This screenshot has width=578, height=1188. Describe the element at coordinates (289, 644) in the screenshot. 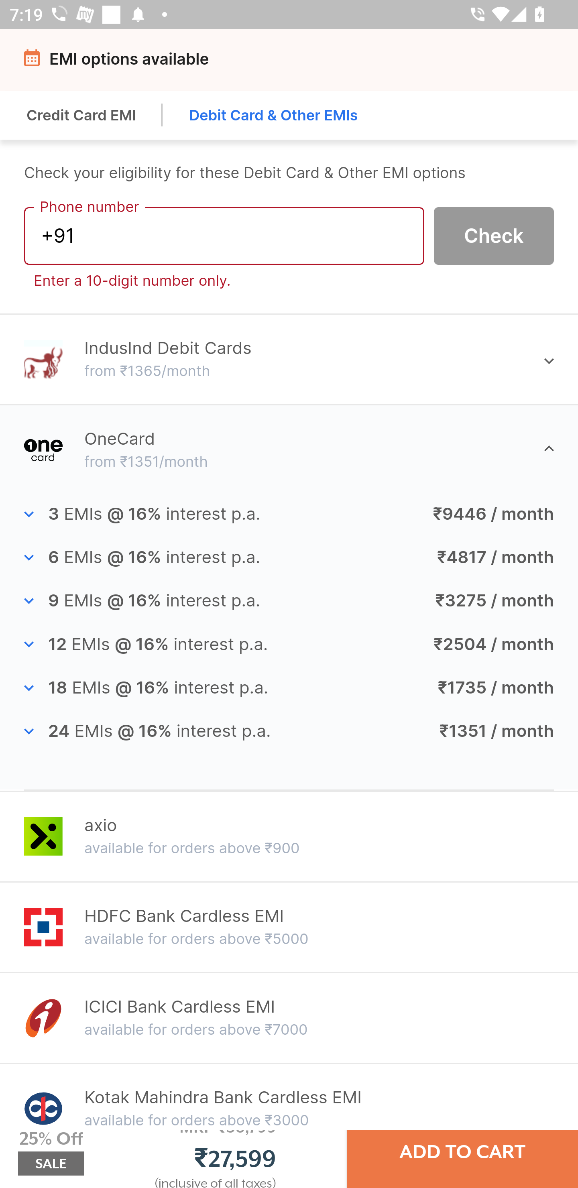

I see `12 EMIs @ 16% interest p.a. ₹2504 / month` at that location.